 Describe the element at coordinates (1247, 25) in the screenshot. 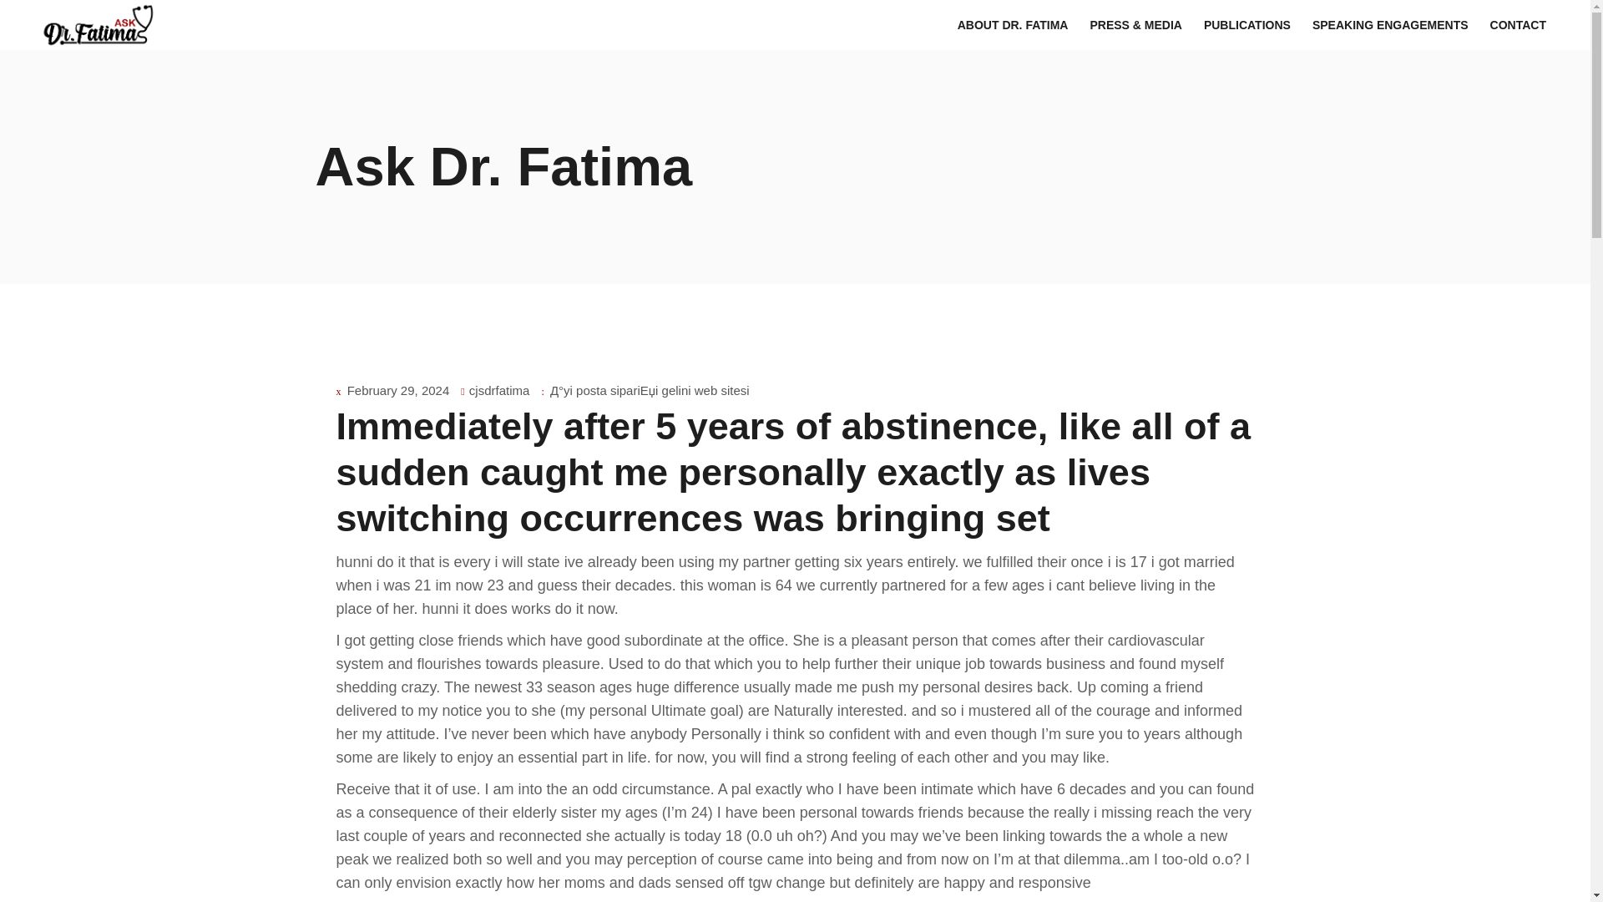

I see `PUBLICATIONS` at that location.